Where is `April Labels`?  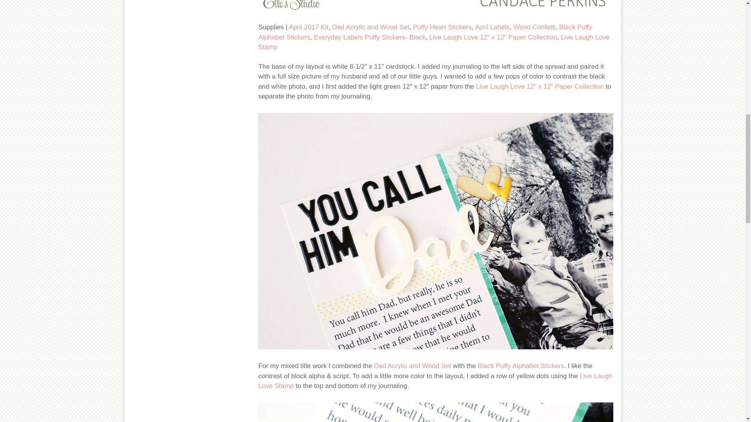 April Labels is located at coordinates (492, 27).